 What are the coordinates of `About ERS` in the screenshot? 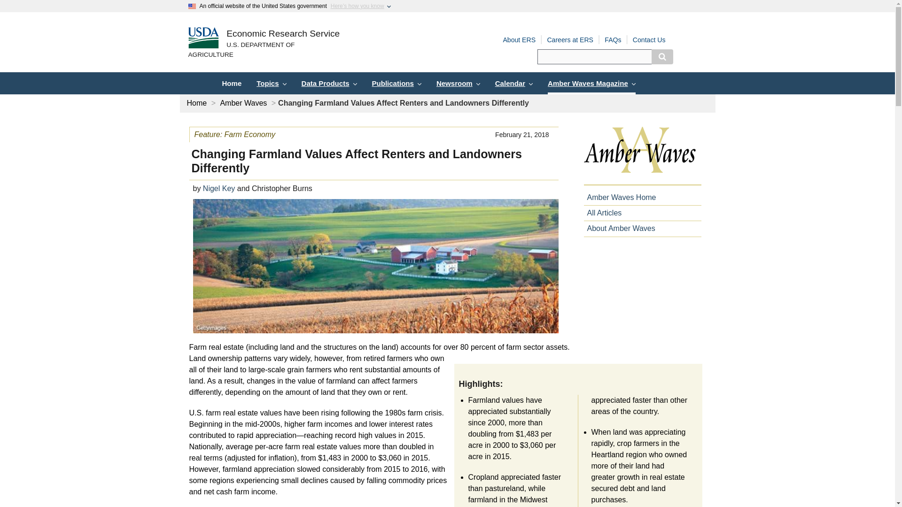 It's located at (519, 39).